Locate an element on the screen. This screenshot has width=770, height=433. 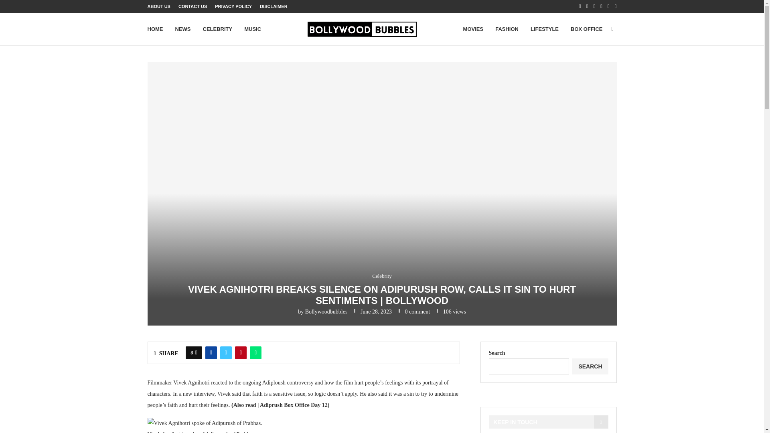
CONTACT US is located at coordinates (192, 6).